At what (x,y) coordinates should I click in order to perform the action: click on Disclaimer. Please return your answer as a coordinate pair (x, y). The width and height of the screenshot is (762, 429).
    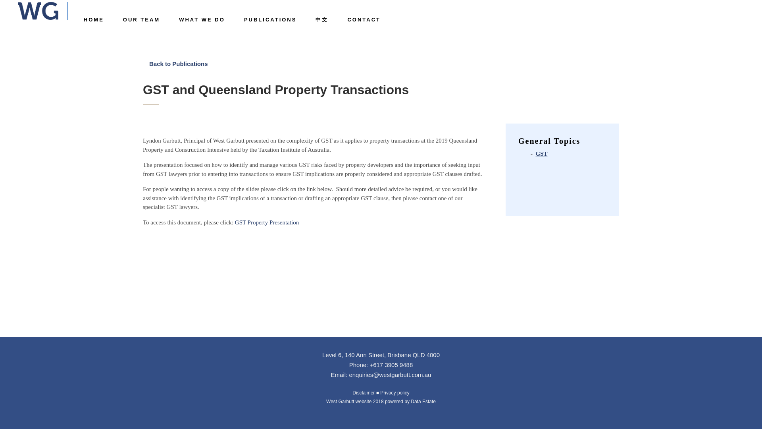
    Looking at the image, I should click on (364, 392).